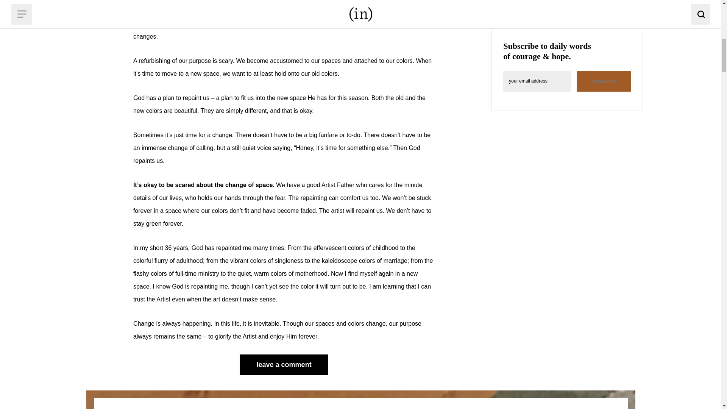 The height and width of the screenshot is (409, 727). I want to click on Subscribe, so click(604, 81).